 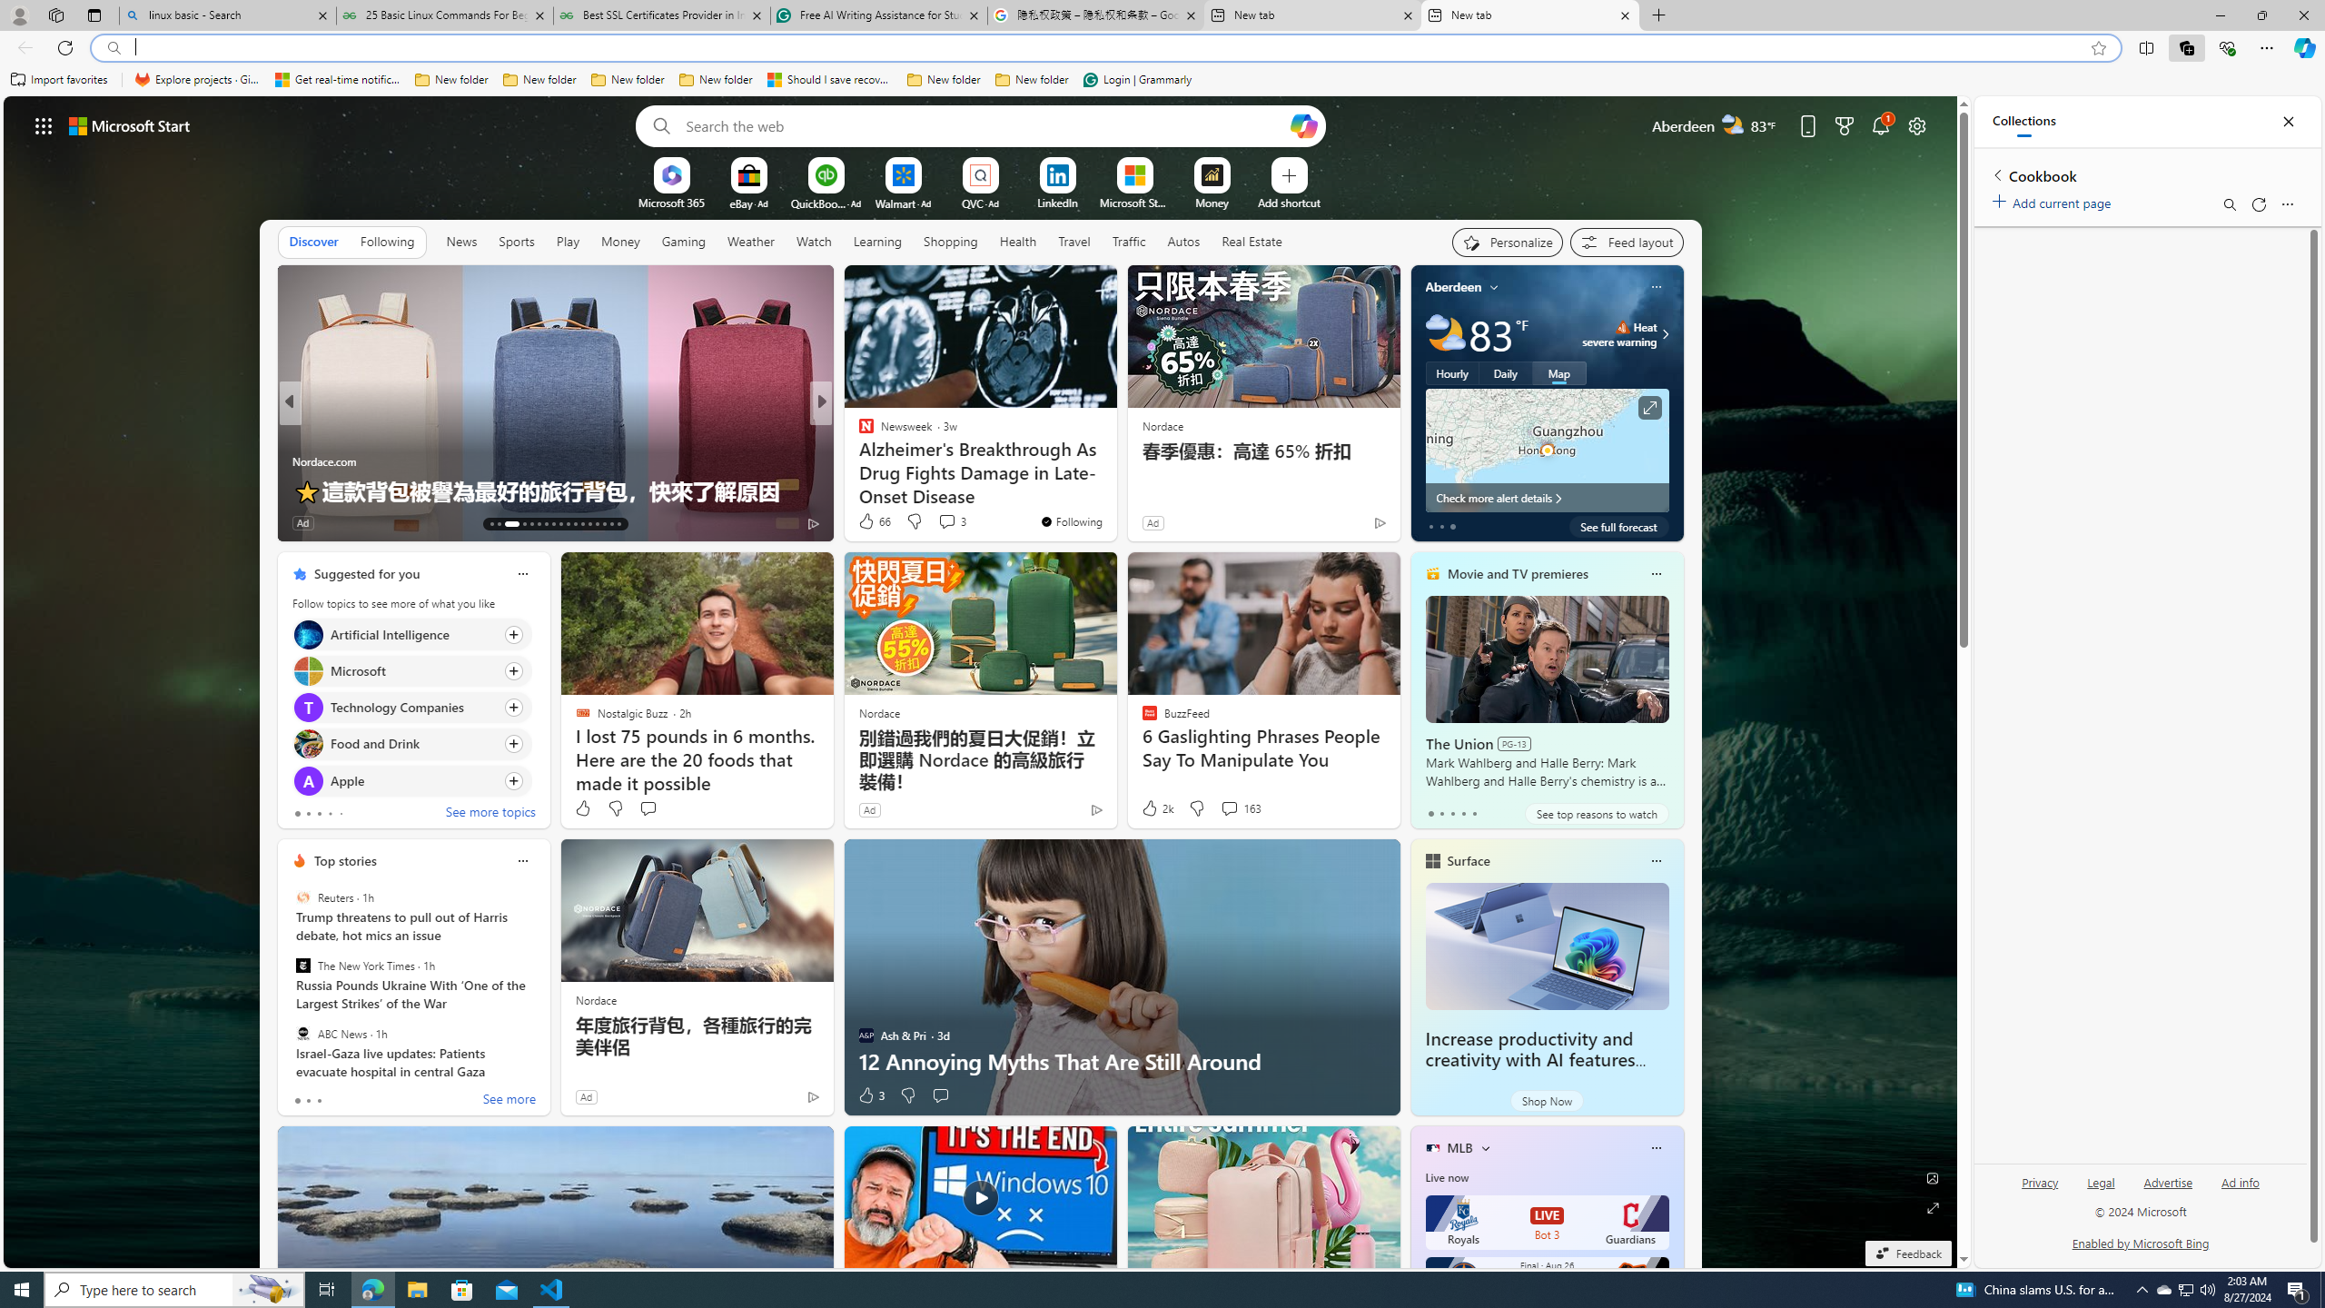 What do you see at coordinates (1444, 334) in the screenshot?
I see `Partly cloudy` at bounding box center [1444, 334].